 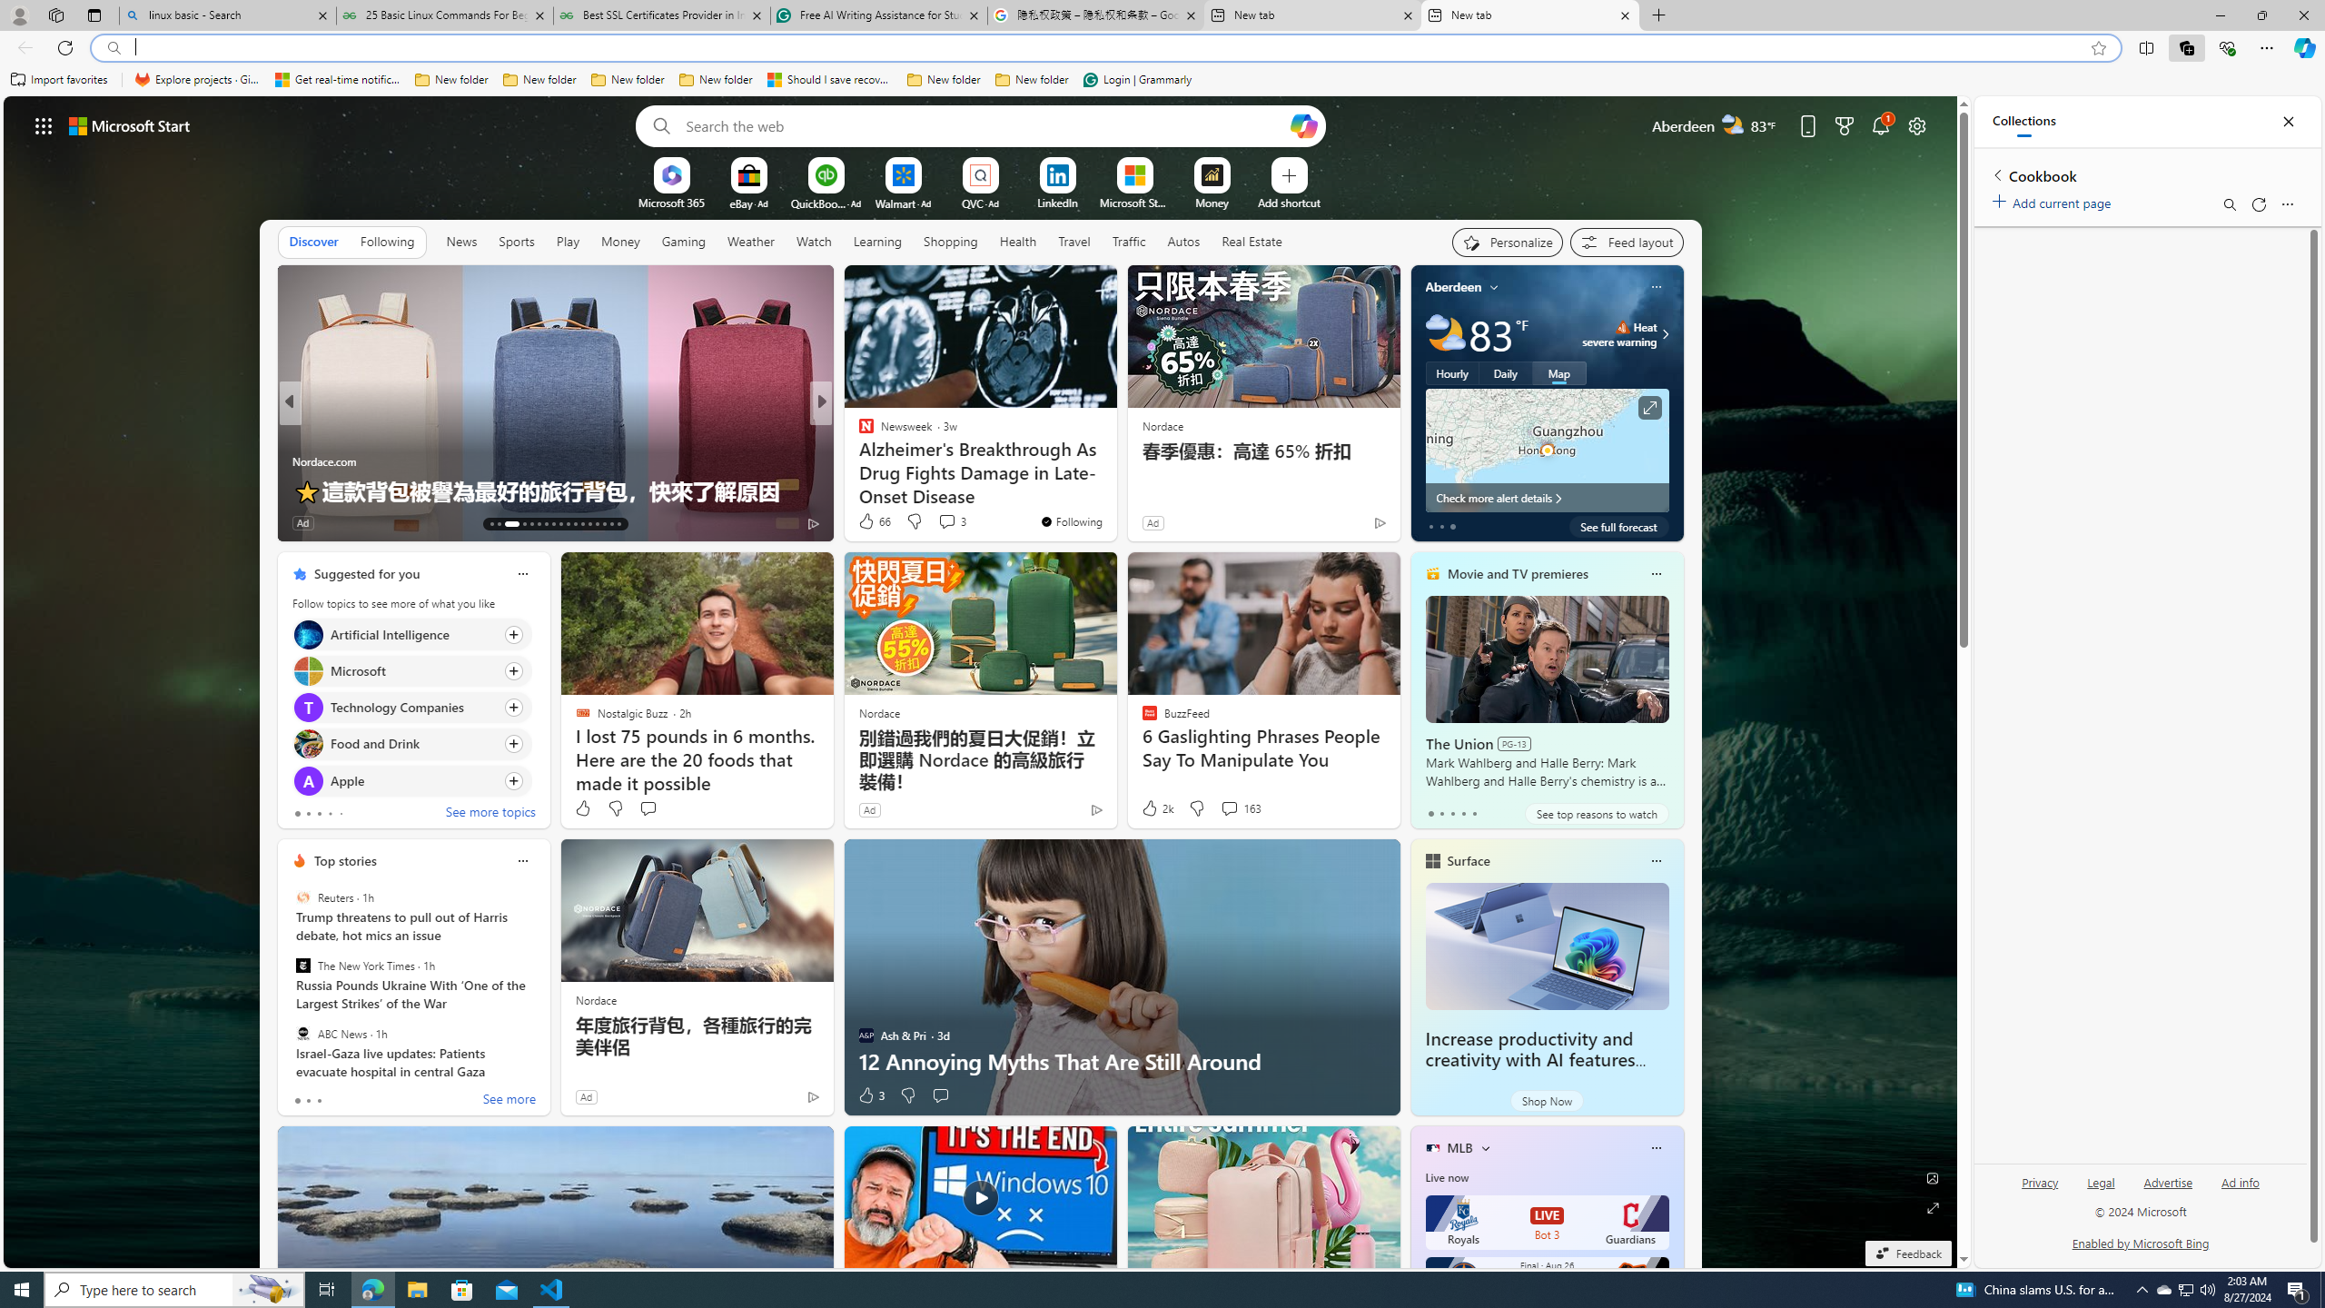 What do you see at coordinates (1444, 334) in the screenshot?
I see `Partly cloudy` at bounding box center [1444, 334].